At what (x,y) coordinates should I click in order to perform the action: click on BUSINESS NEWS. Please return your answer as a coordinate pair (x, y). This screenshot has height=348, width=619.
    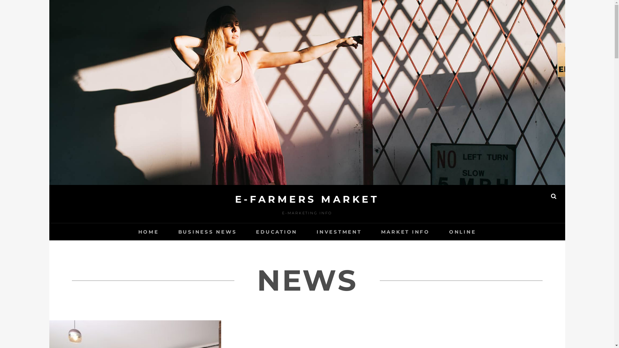
    Looking at the image, I should click on (208, 232).